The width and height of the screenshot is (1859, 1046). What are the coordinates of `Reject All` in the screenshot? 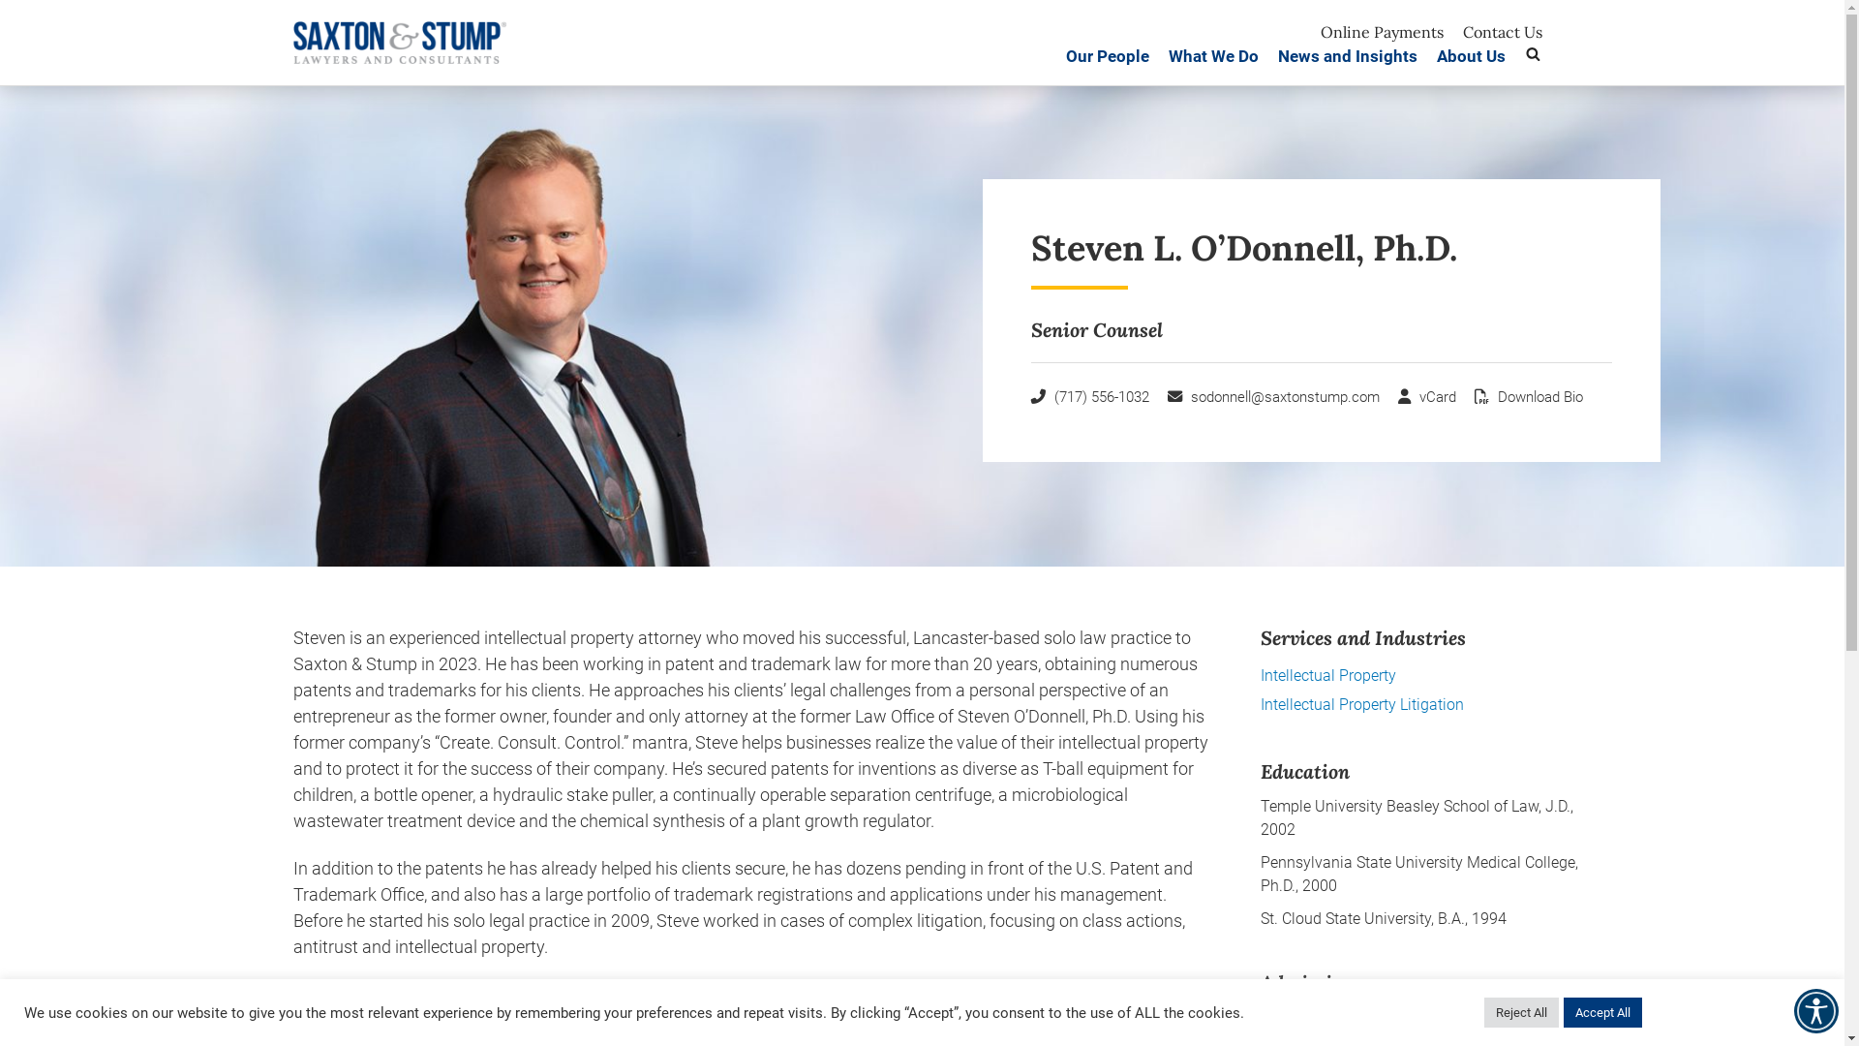 It's located at (1522, 1013).